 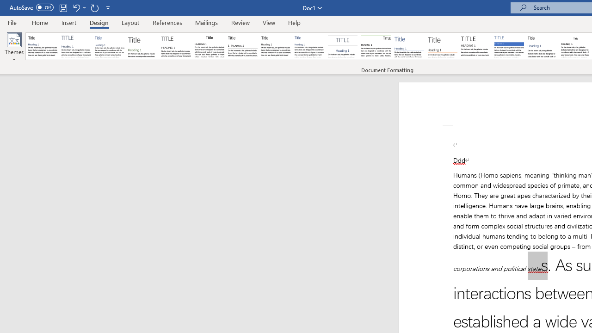 What do you see at coordinates (76, 7) in the screenshot?
I see `Undo Apply Quick Style Set` at bounding box center [76, 7].